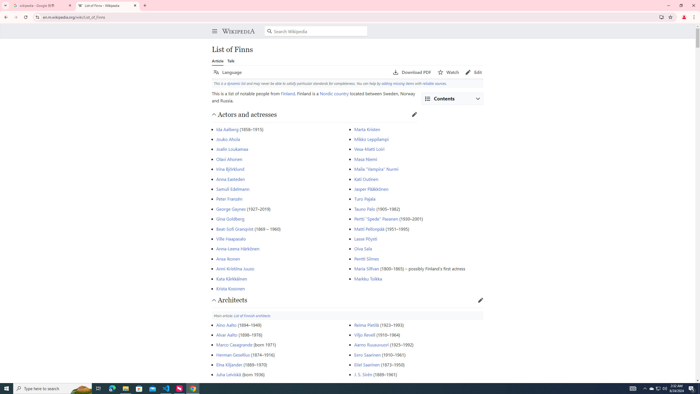  What do you see at coordinates (229, 159) in the screenshot?
I see `Olavi Ahonen` at bounding box center [229, 159].